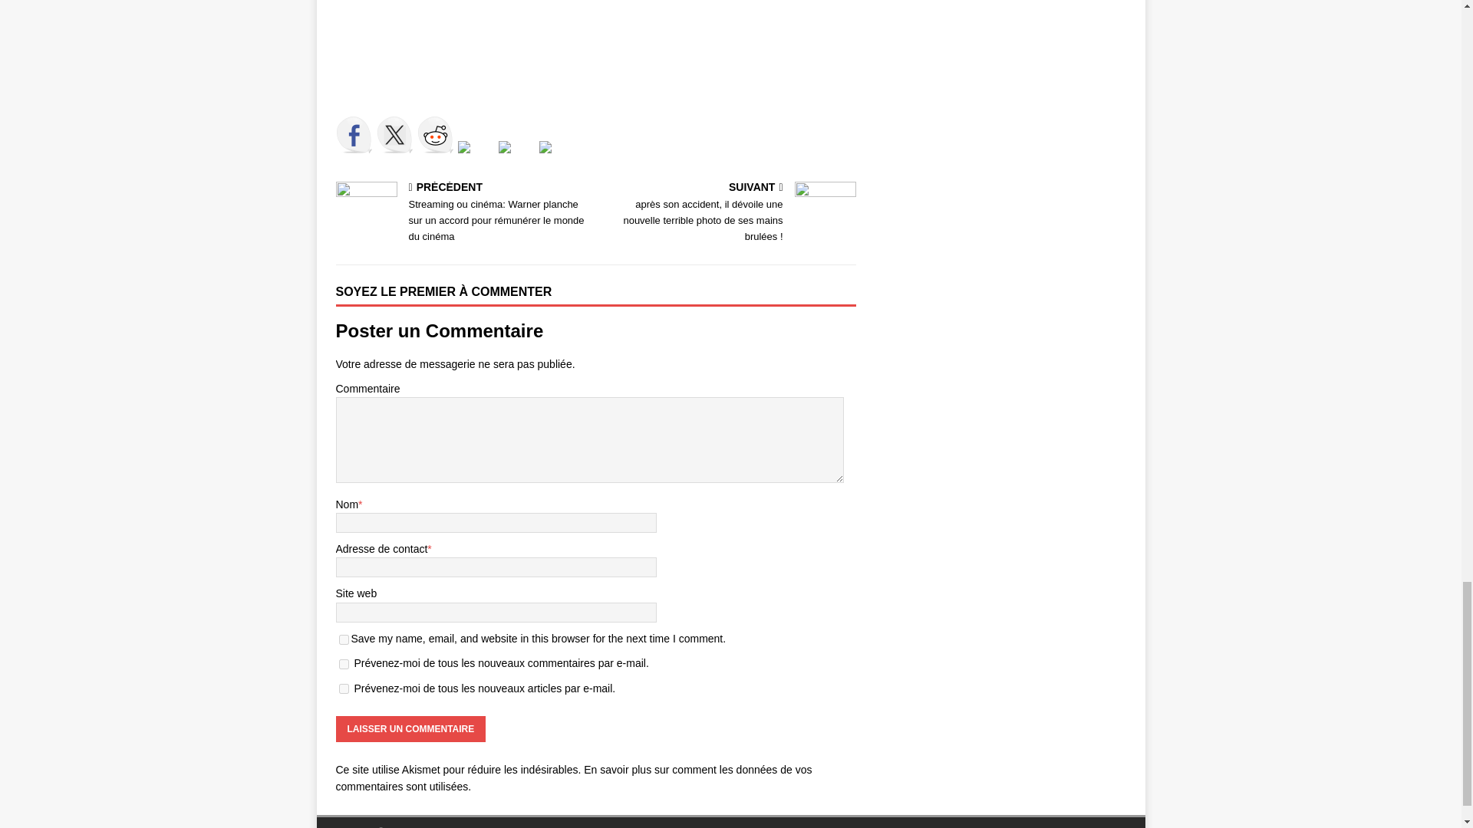  I want to click on Share on Linkedin, so click(505, 146).